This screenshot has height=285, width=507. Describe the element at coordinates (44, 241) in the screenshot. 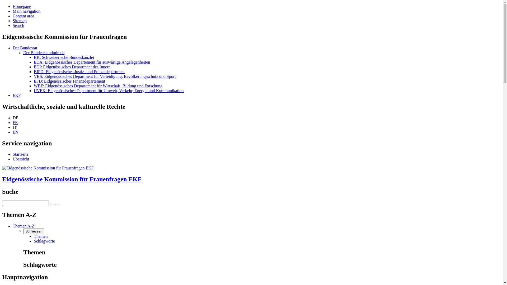

I see `Schlagworte` at that location.